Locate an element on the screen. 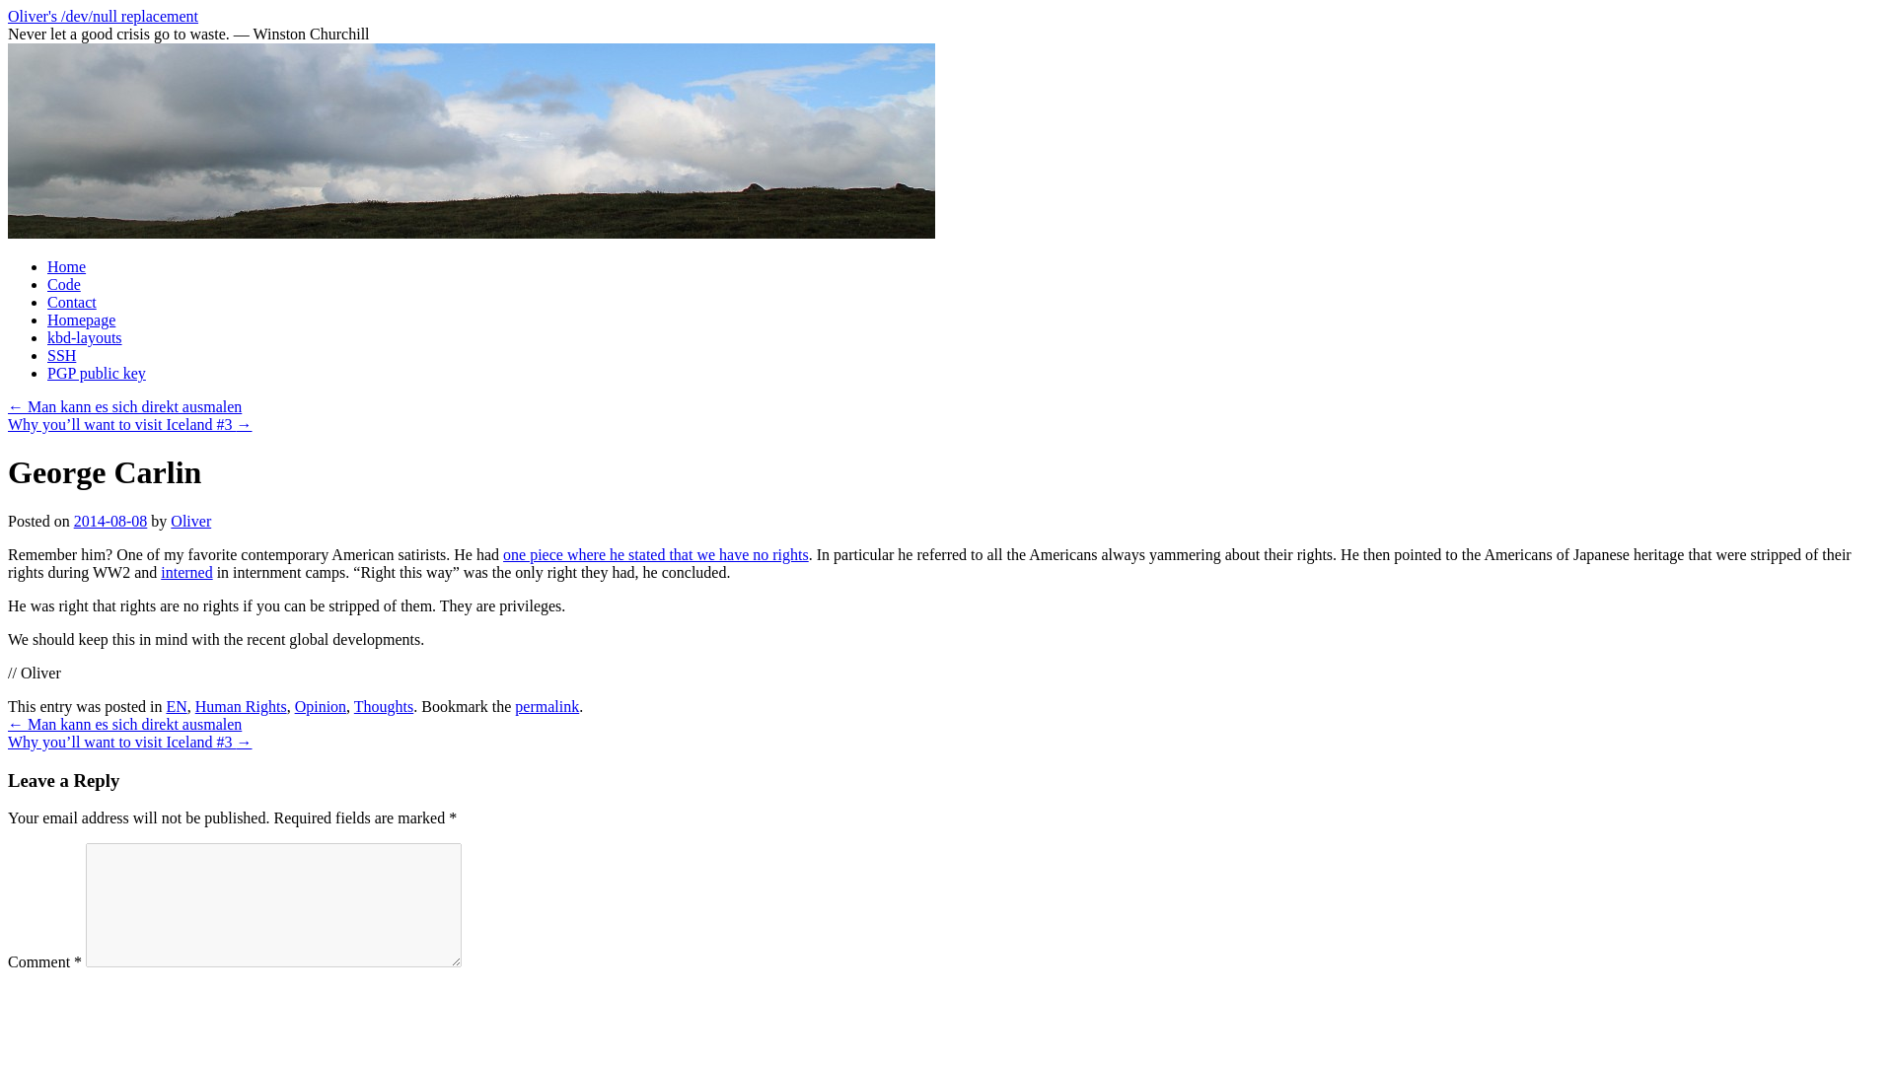 Image resolution: width=1894 pixels, height=1065 pixels. 02:03 is located at coordinates (110, 521).